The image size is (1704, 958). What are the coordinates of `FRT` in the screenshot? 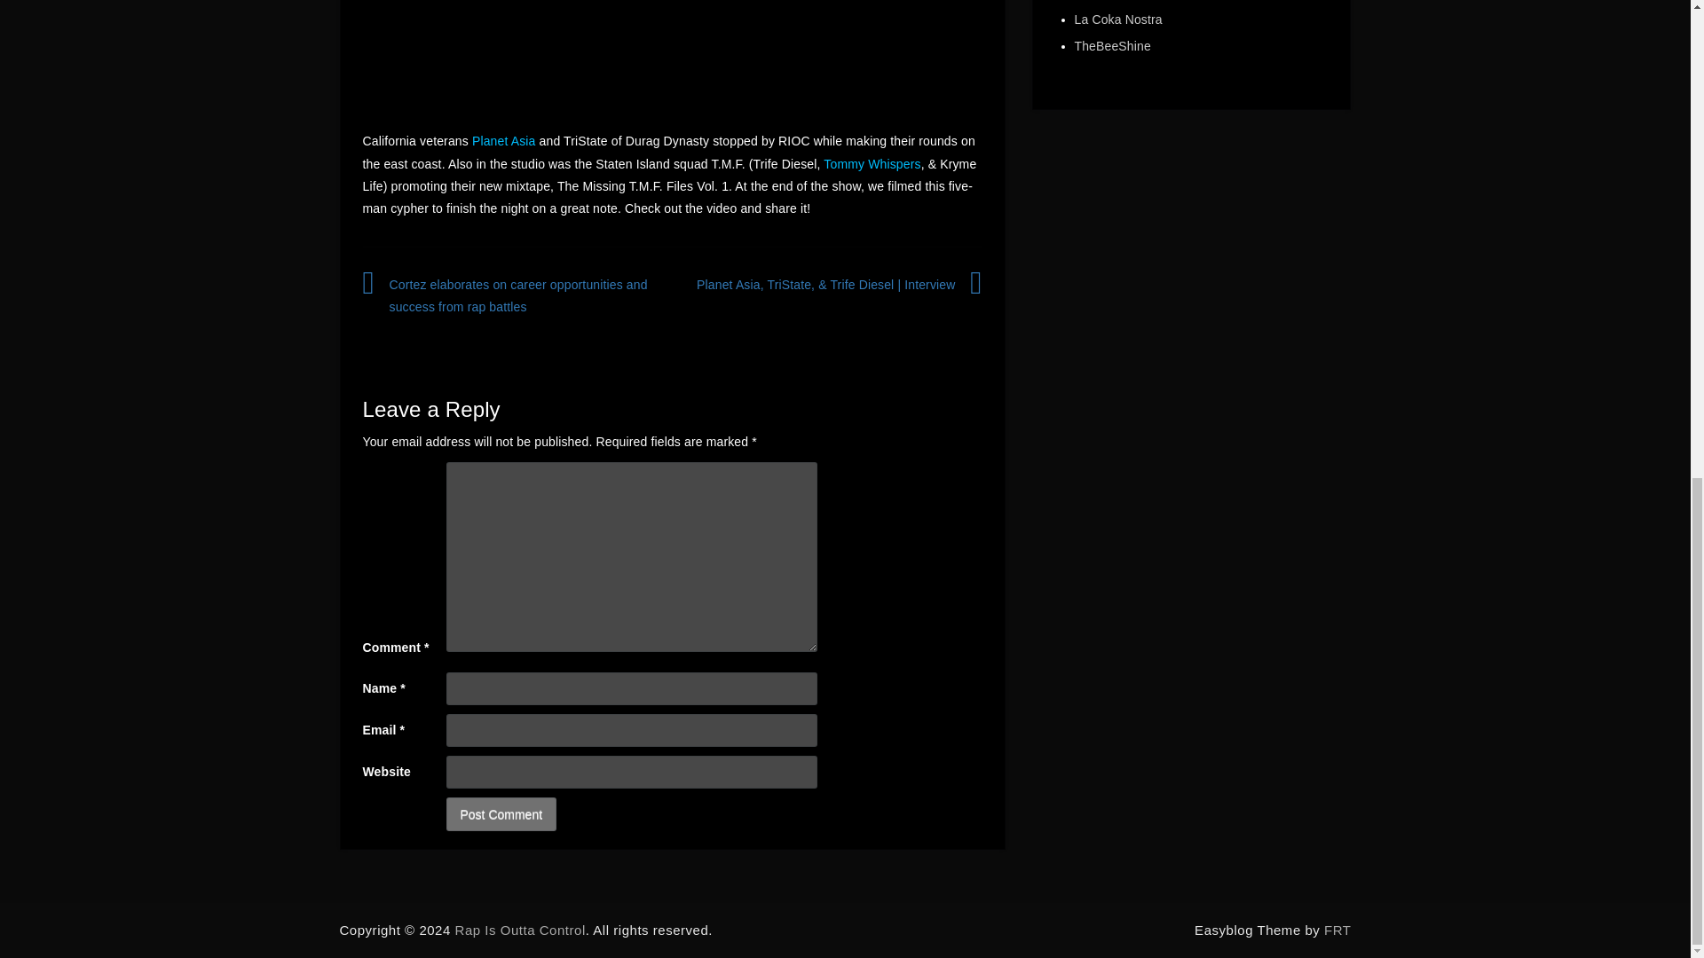 It's located at (1337, 930).